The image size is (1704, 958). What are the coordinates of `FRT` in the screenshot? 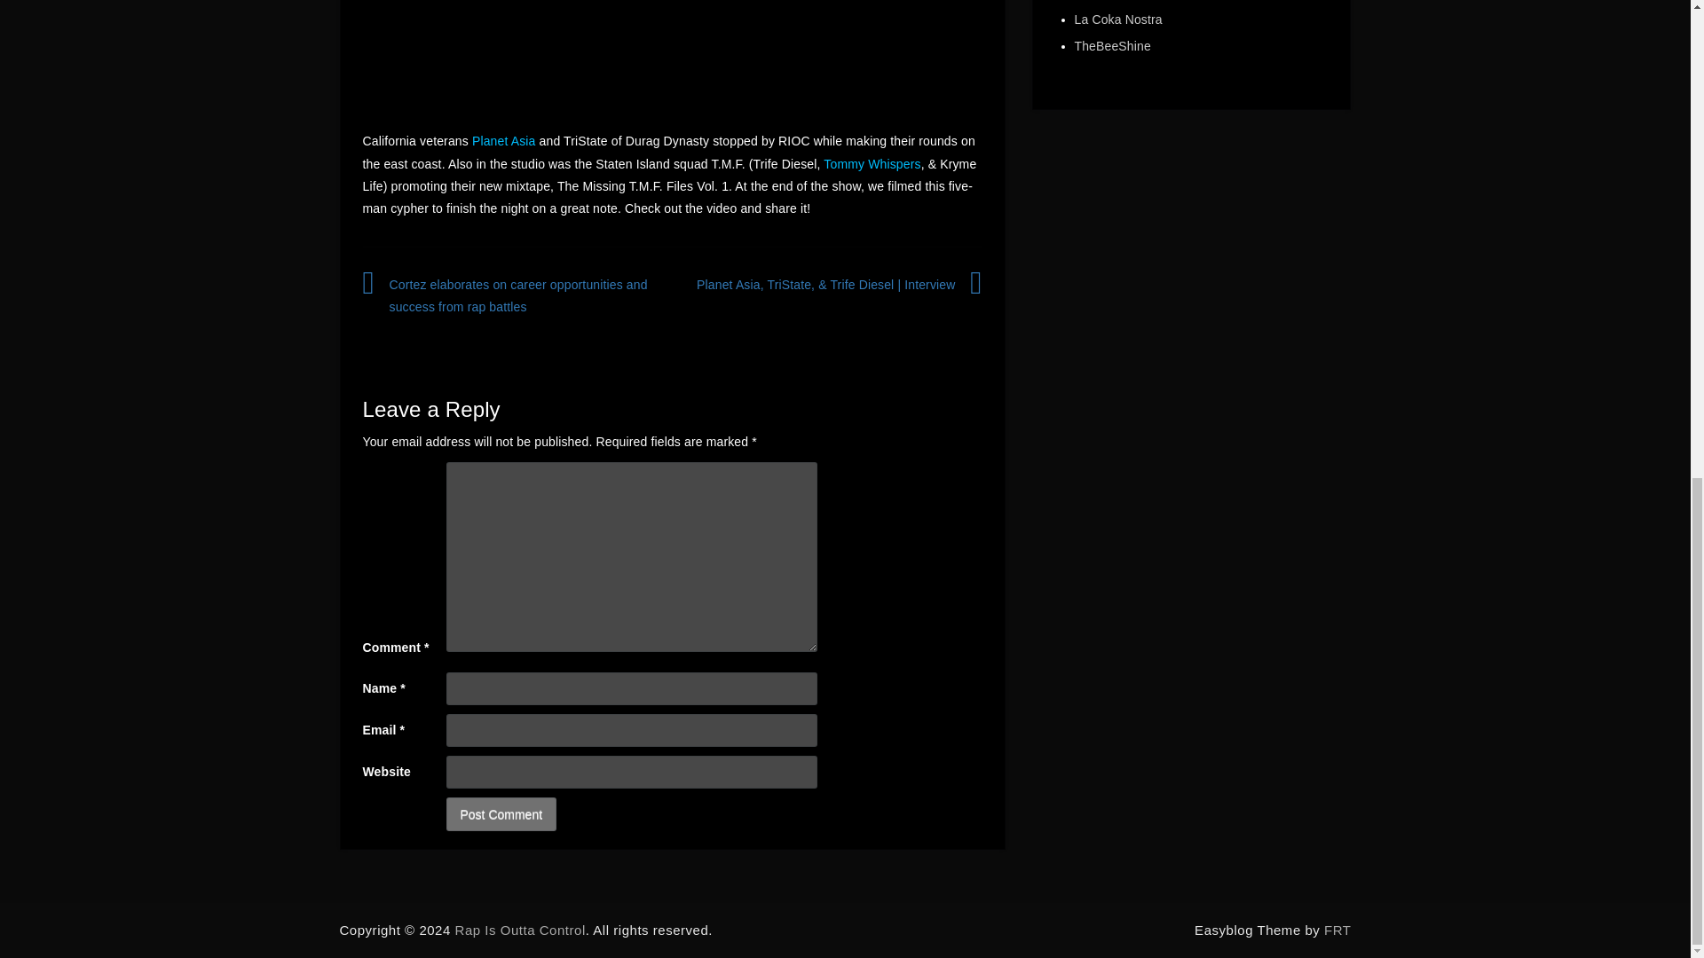 It's located at (1337, 930).